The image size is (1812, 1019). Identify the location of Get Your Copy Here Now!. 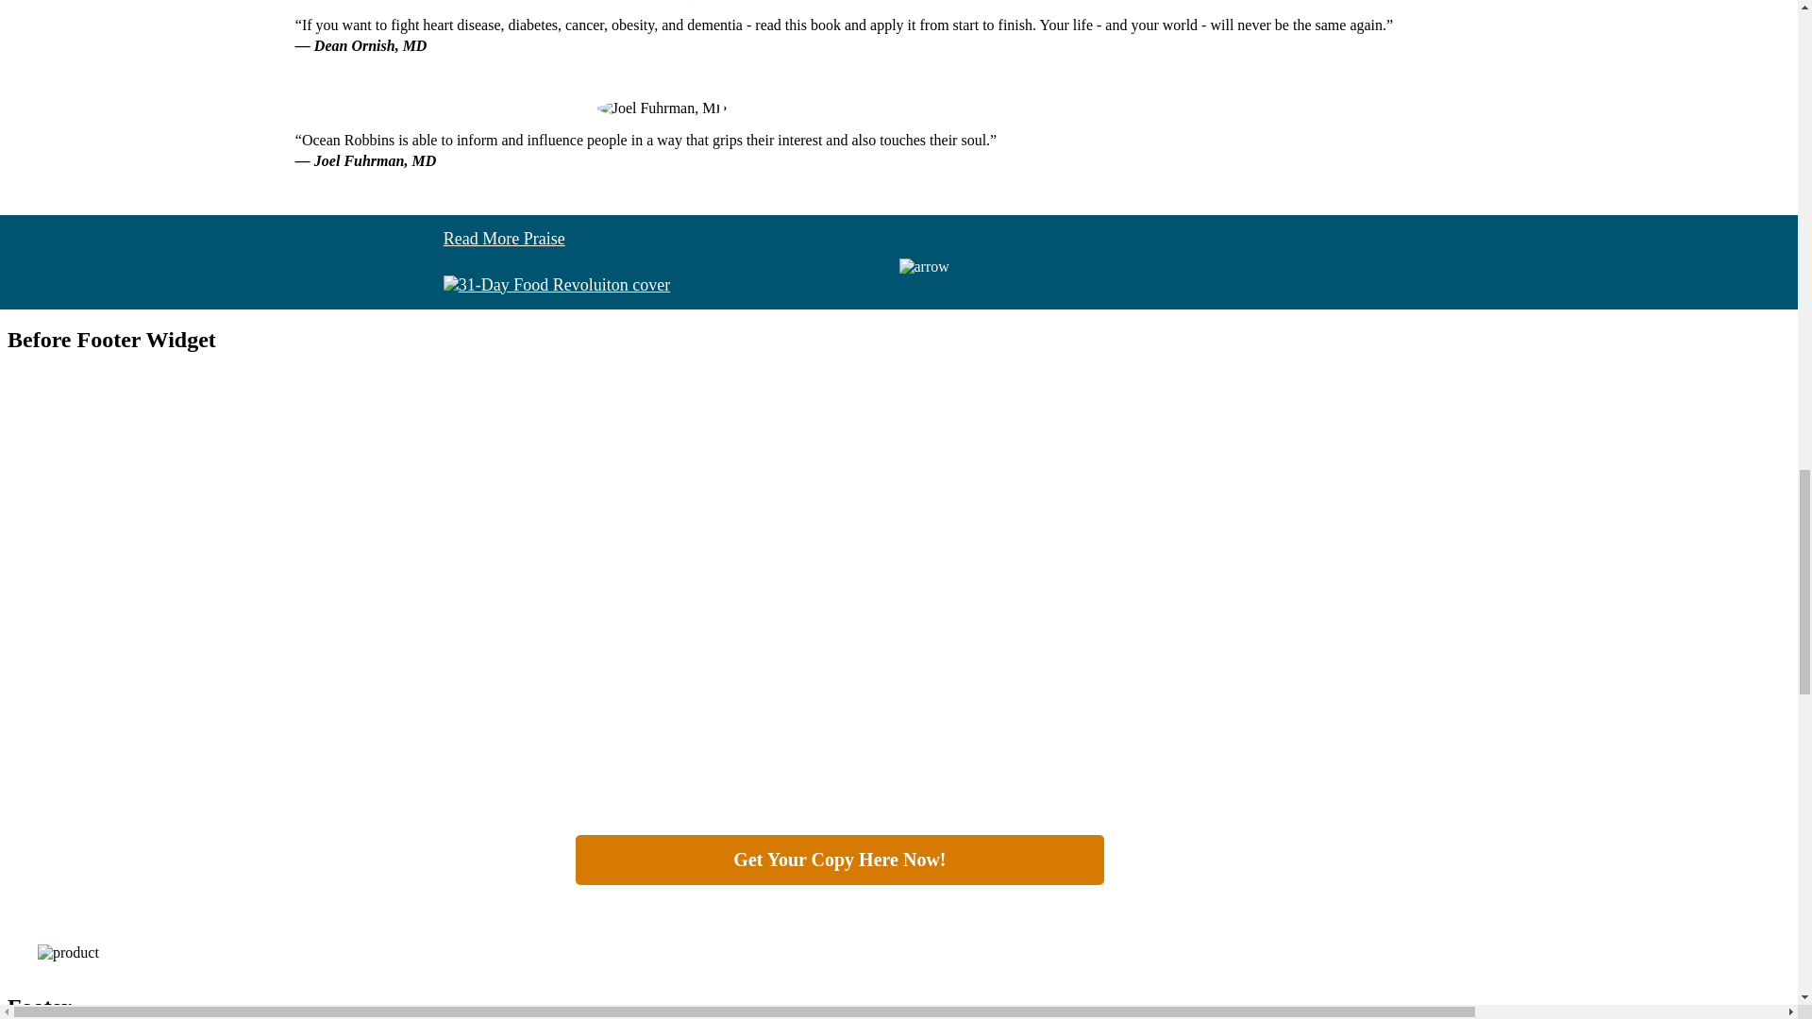
(840, 860).